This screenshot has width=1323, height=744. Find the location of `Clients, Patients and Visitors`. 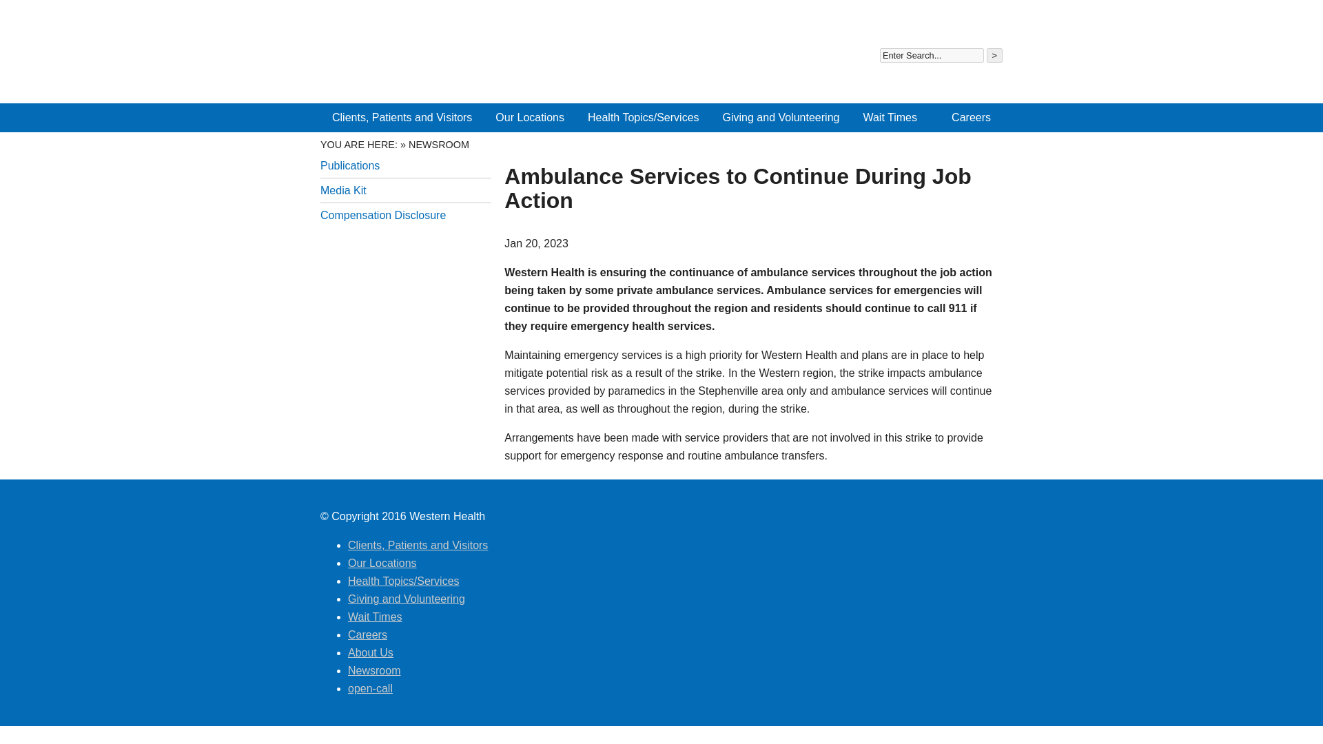

Clients, Patients and Visitors is located at coordinates (402, 118).